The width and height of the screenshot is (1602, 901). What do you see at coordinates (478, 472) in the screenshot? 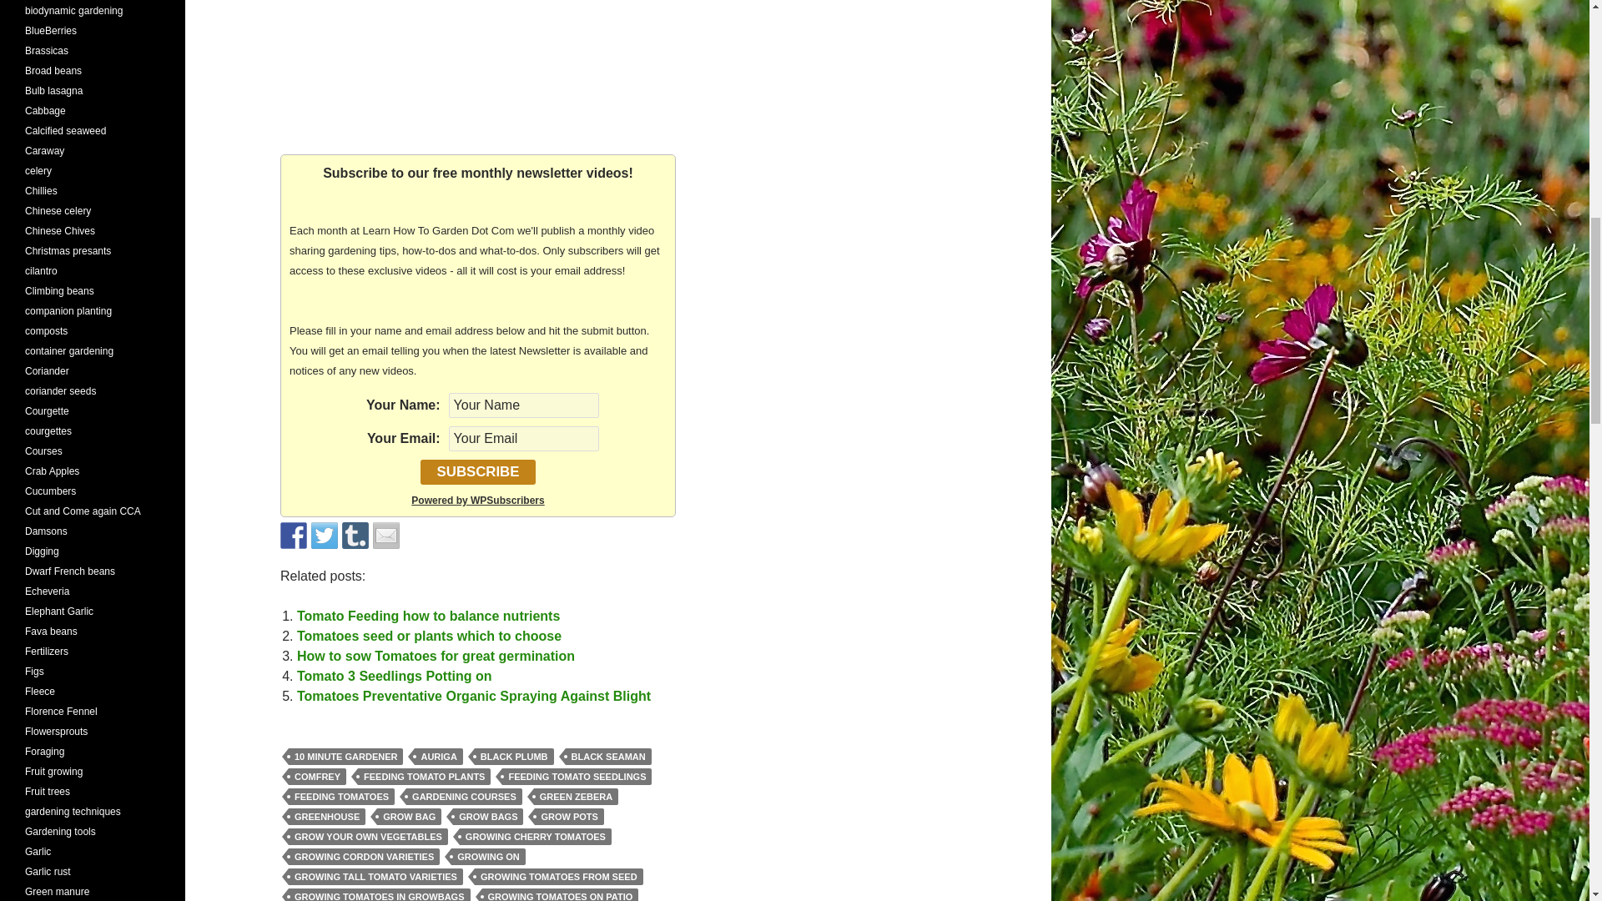
I see `Subscribe` at bounding box center [478, 472].